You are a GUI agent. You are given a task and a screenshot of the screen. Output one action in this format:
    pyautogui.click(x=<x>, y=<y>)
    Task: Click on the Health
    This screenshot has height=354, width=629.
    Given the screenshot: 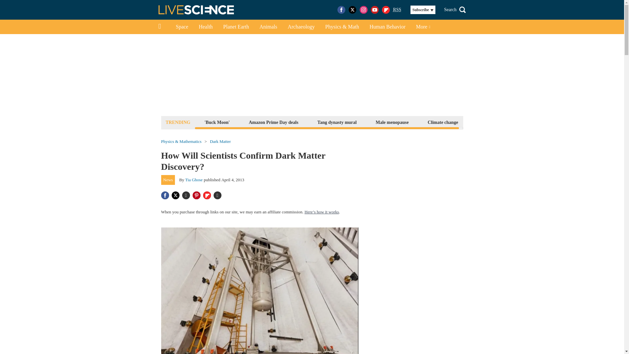 What is the action you would take?
    pyautogui.click(x=206, y=27)
    